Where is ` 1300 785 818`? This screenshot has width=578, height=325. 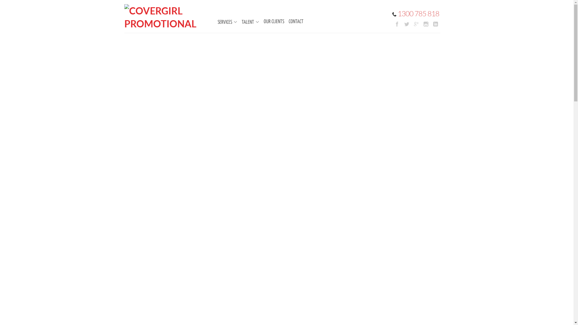
 1300 785 818 is located at coordinates (415, 14).